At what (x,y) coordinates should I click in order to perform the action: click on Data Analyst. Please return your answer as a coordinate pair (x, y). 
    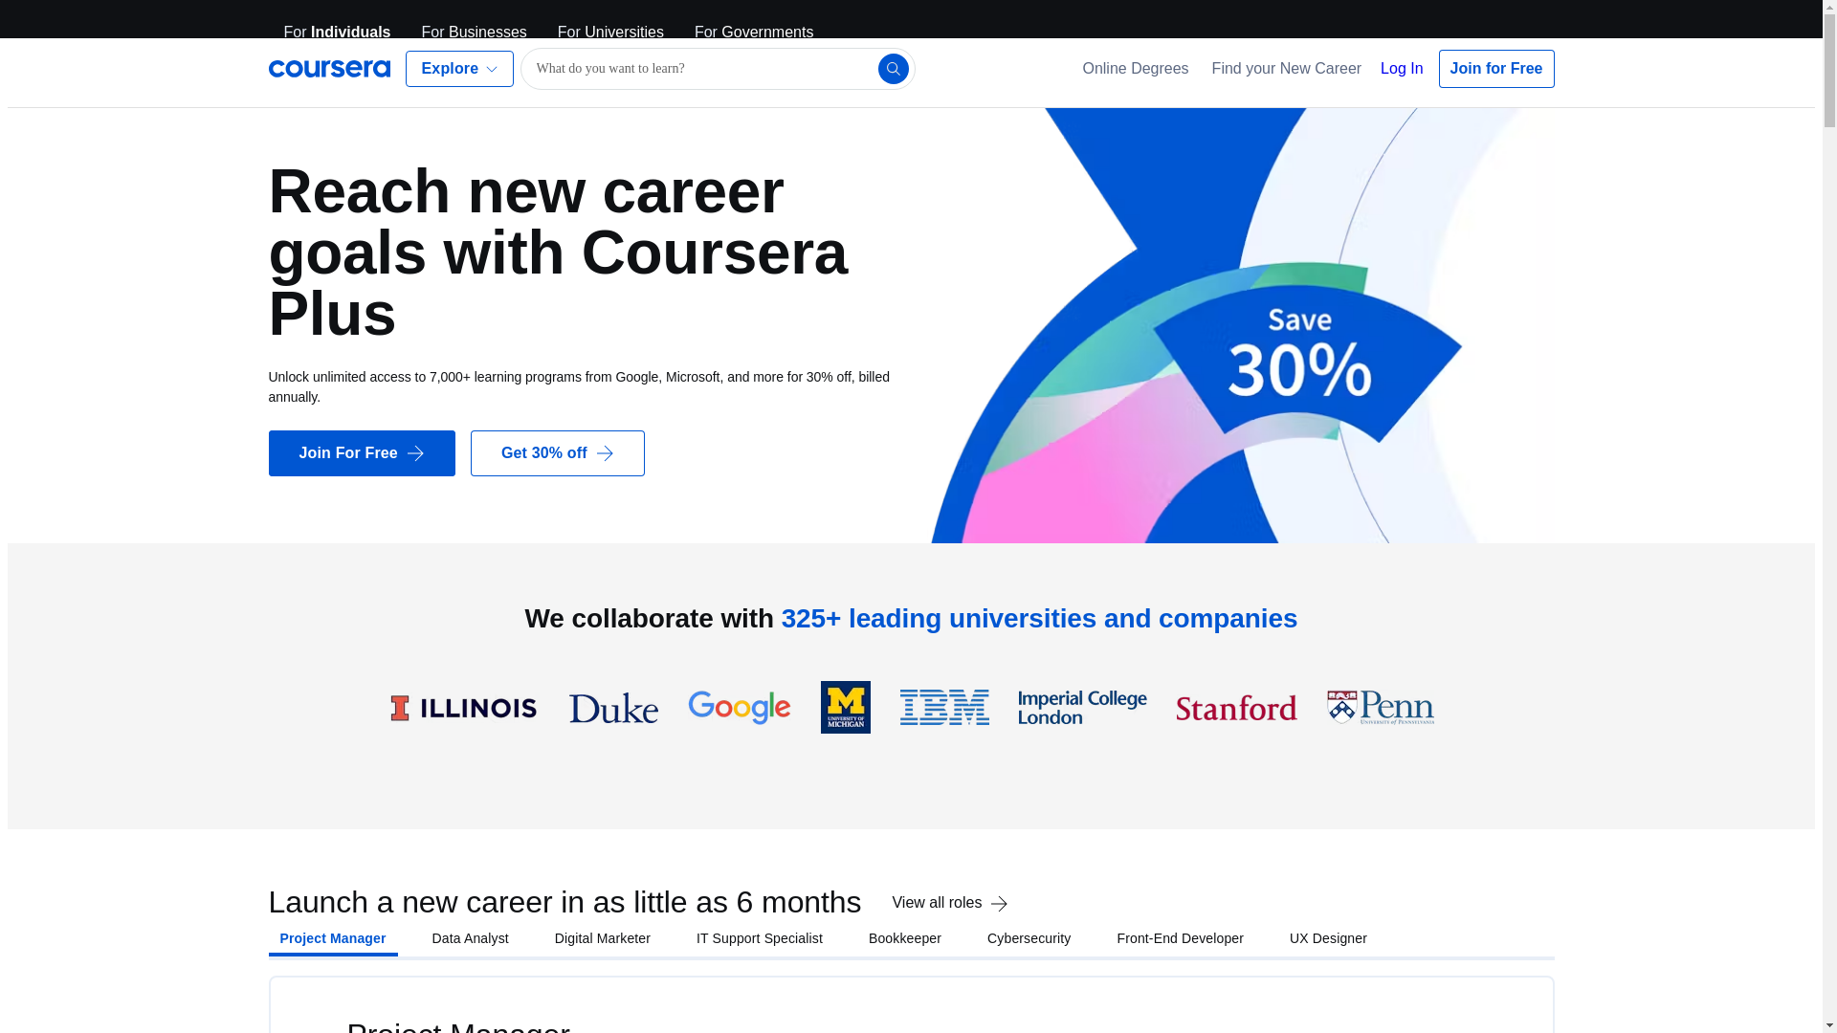
    Looking at the image, I should click on (470, 953).